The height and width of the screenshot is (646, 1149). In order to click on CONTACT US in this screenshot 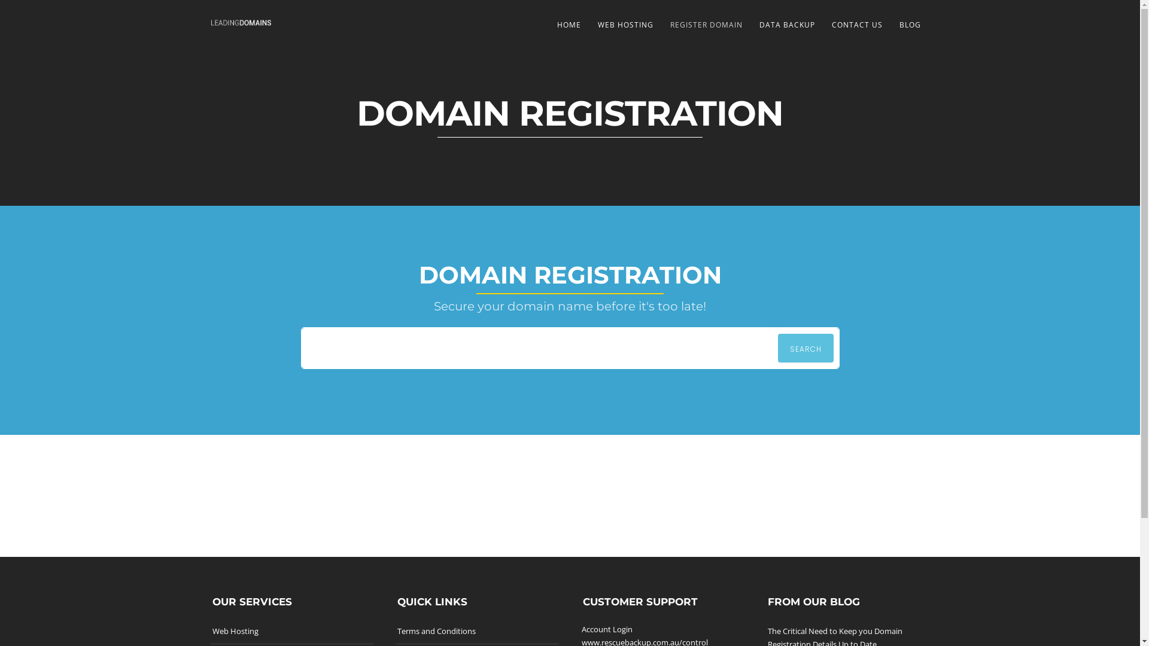, I will do `click(857, 25)`.